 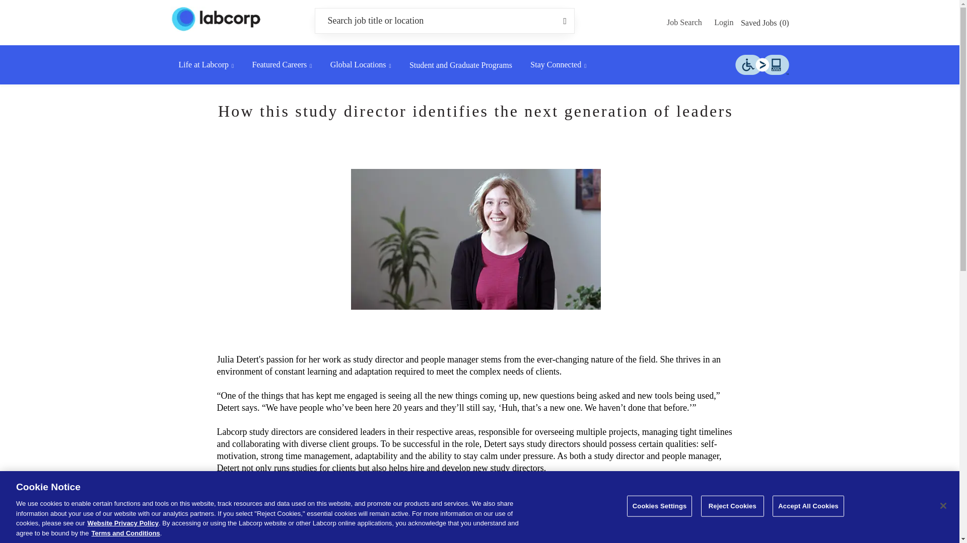 I want to click on Featured Careers, so click(x=281, y=65).